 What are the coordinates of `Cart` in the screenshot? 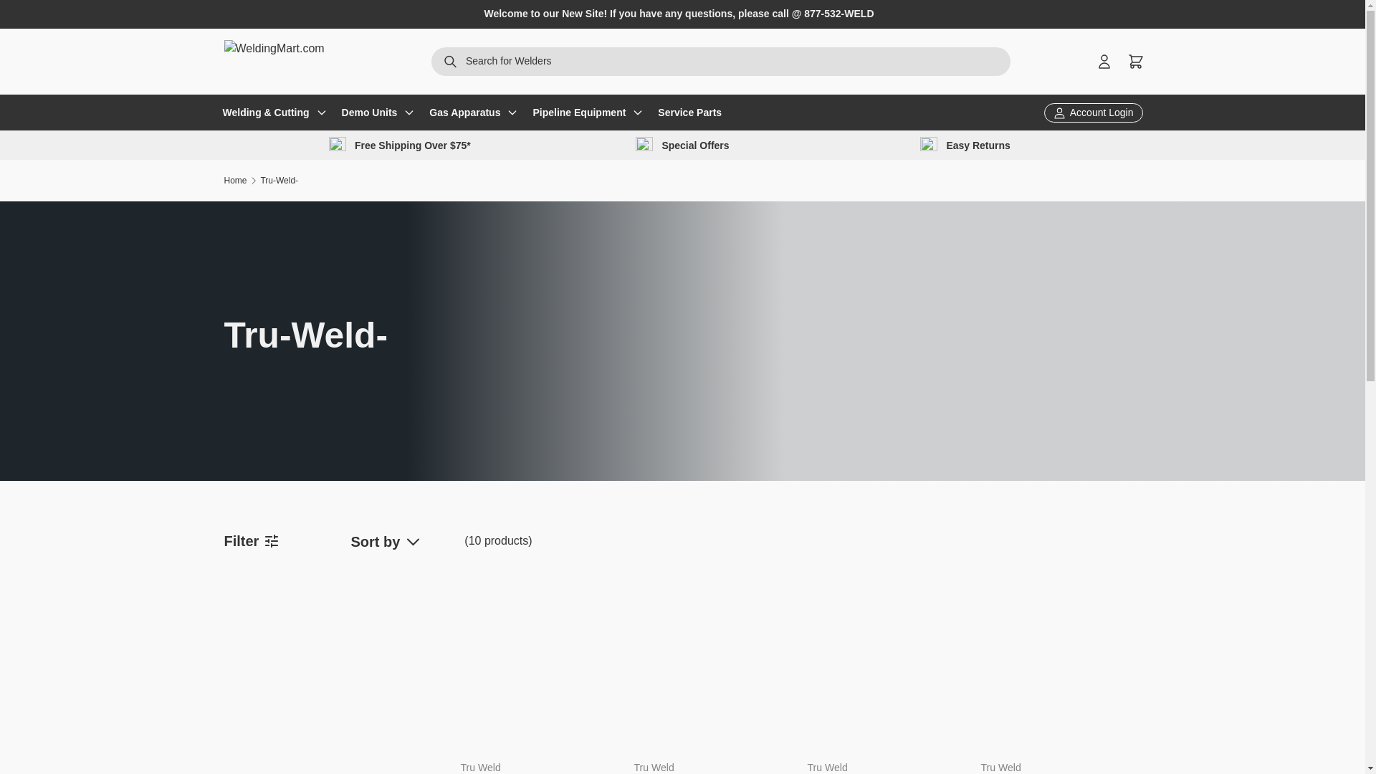 It's located at (1135, 62).